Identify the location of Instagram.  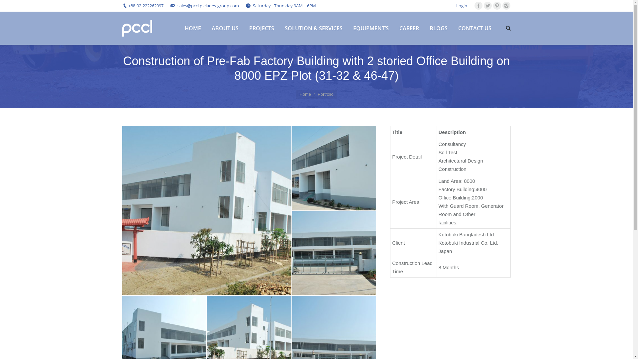
(506, 6).